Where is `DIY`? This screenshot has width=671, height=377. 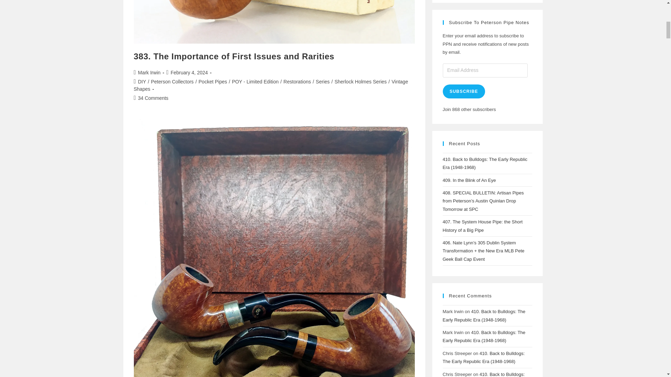
DIY is located at coordinates (142, 81).